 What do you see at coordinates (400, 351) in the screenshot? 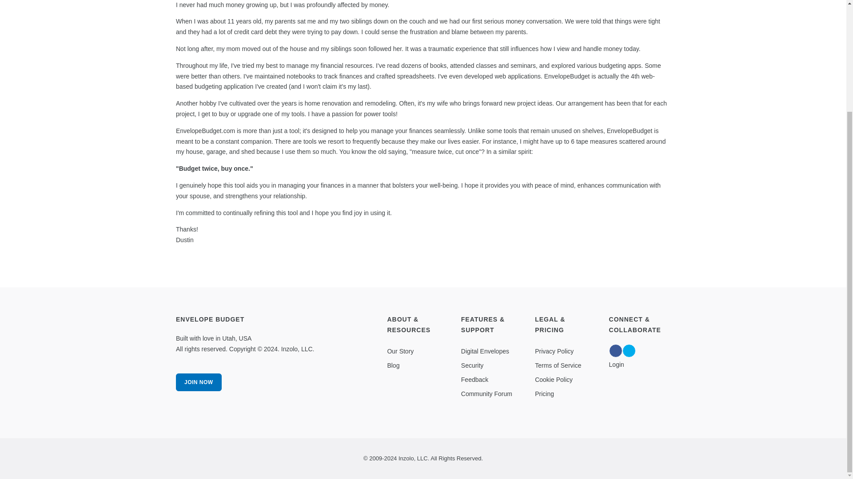
I see `Our Story` at bounding box center [400, 351].